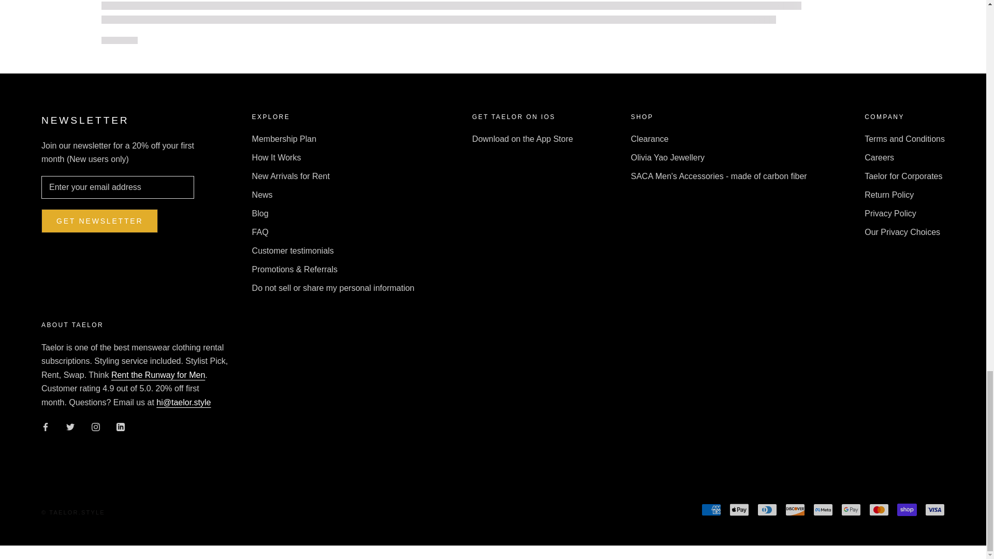 The image size is (994, 559). What do you see at coordinates (739, 509) in the screenshot?
I see `Apple Pay` at bounding box center [739, 509].